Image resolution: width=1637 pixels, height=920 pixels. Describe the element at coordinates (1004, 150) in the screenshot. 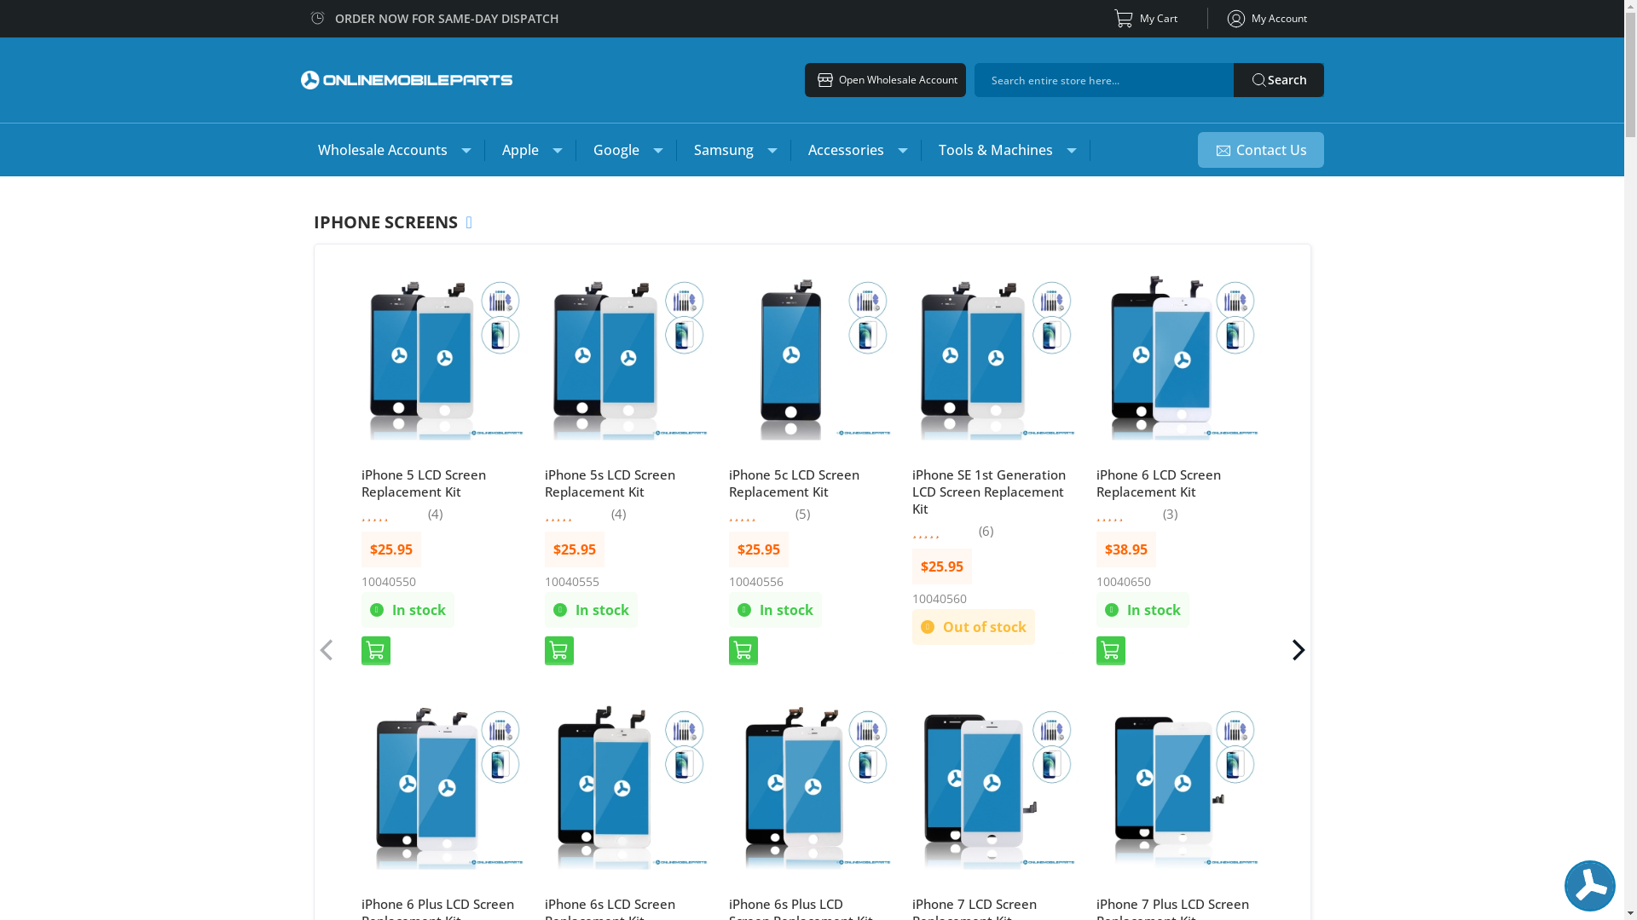

I see `Tools & Machines` at that location.